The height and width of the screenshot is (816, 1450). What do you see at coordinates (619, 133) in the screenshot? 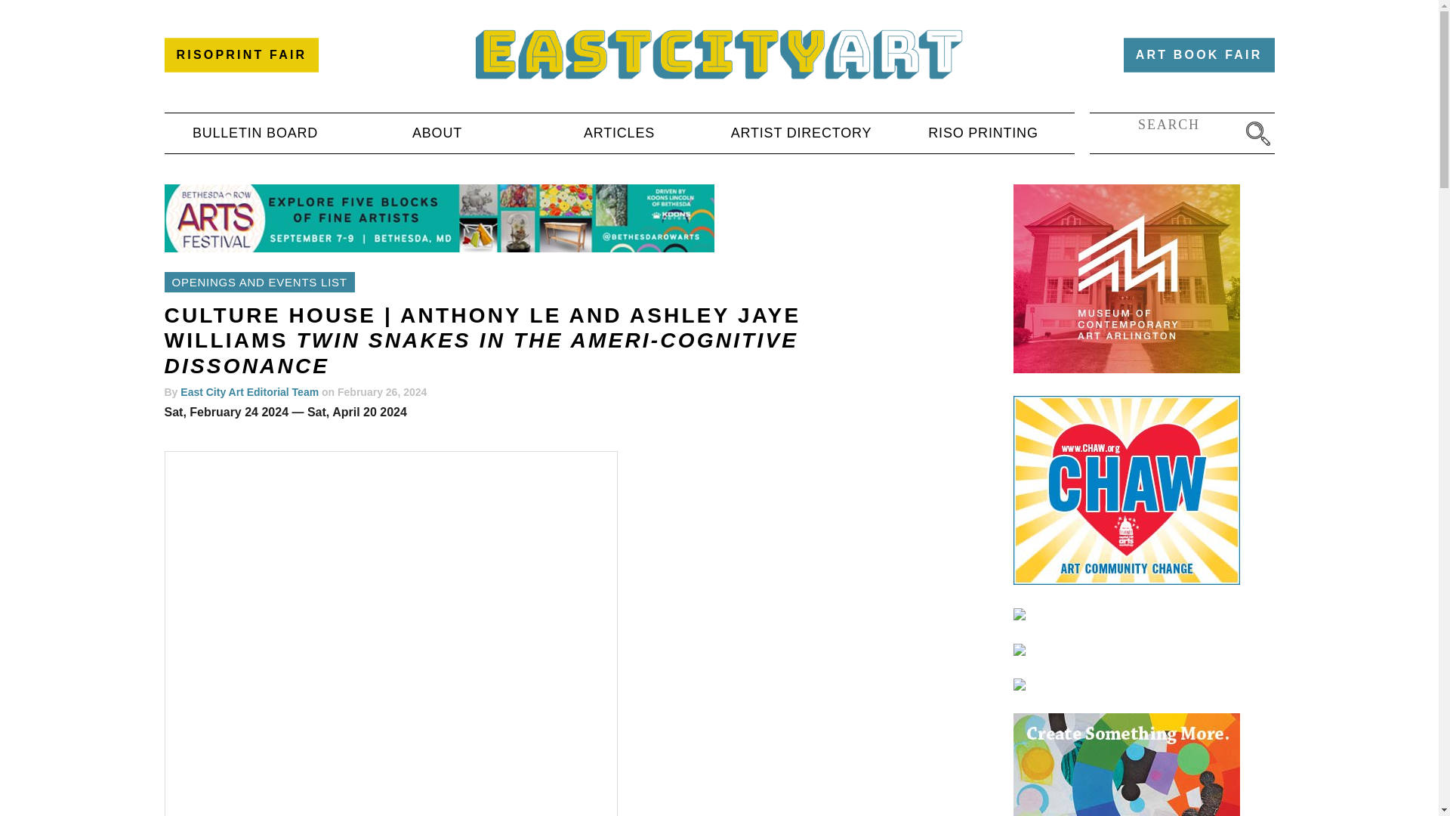
I see `ARTICLES` at bounding box center [619, 133].